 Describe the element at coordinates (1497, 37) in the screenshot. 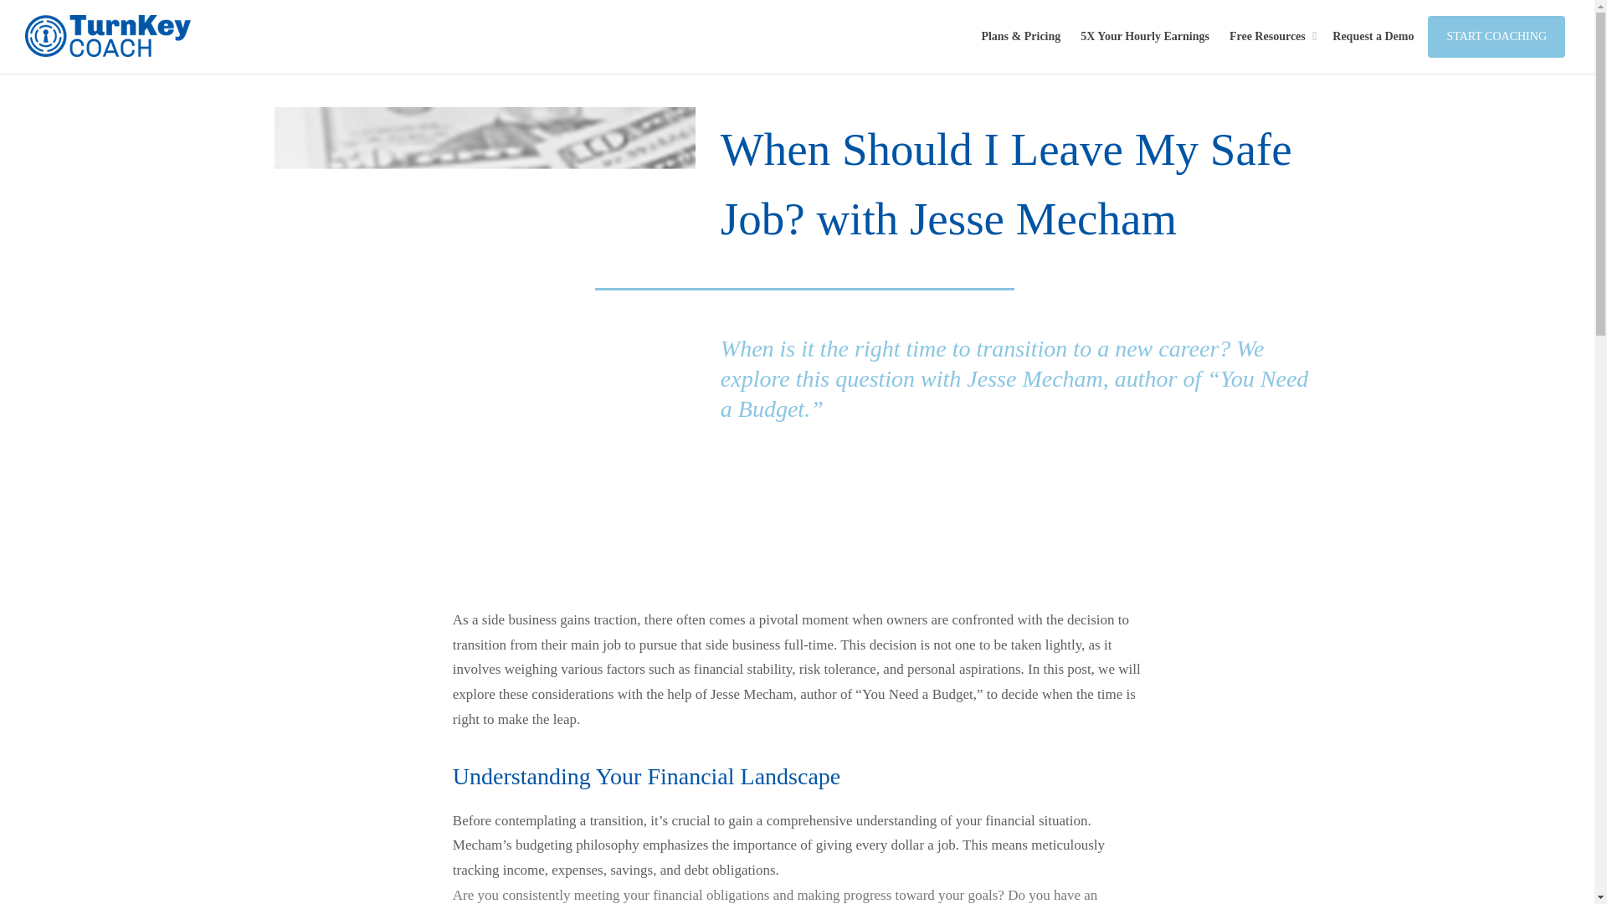

I see `START COACHING` at that location.